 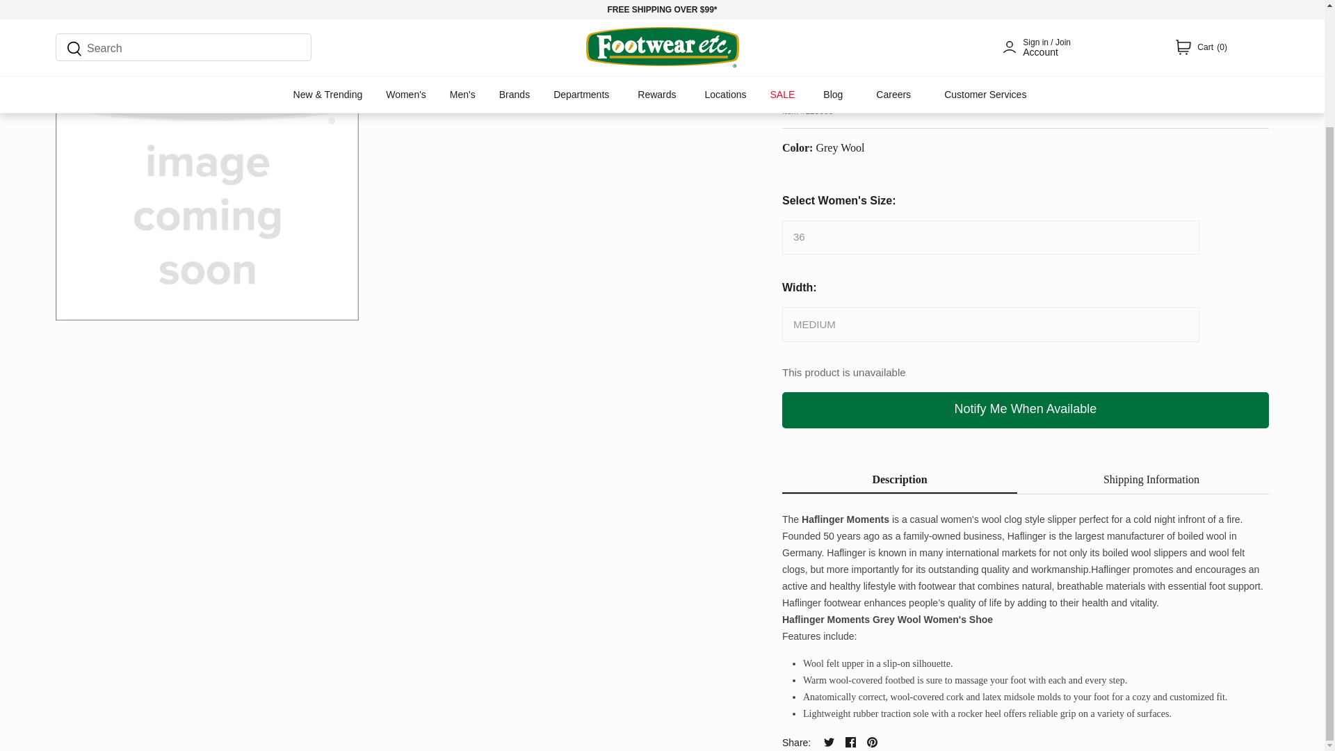 I want to click on Twitter, so click(x=829, y=741).